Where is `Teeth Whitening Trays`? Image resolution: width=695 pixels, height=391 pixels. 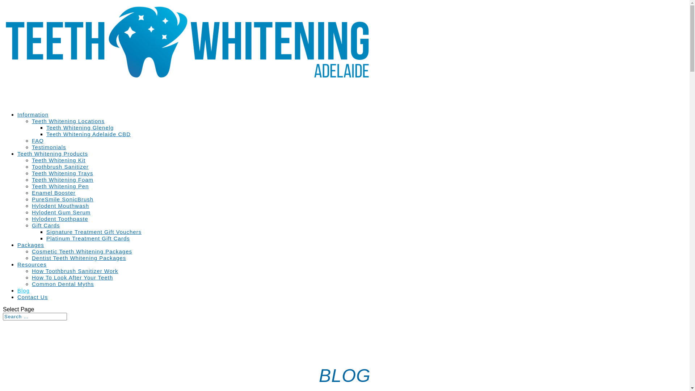 Teeth Whitening Trays is located at coordinates (62, 173).